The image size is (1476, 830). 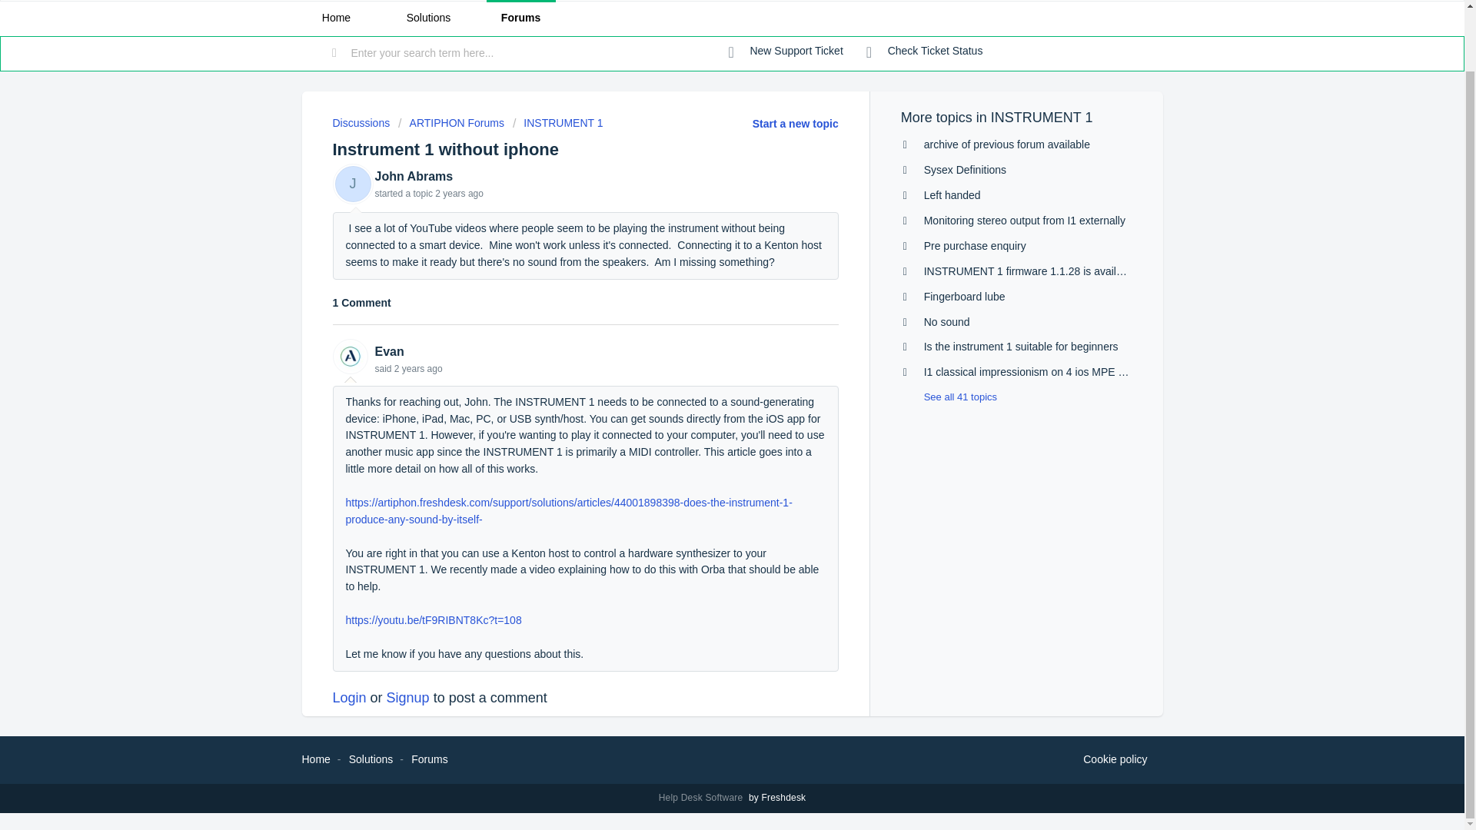 I want to click on Monitoring stereo output from I1 externally, so click(x=1024, y=220).